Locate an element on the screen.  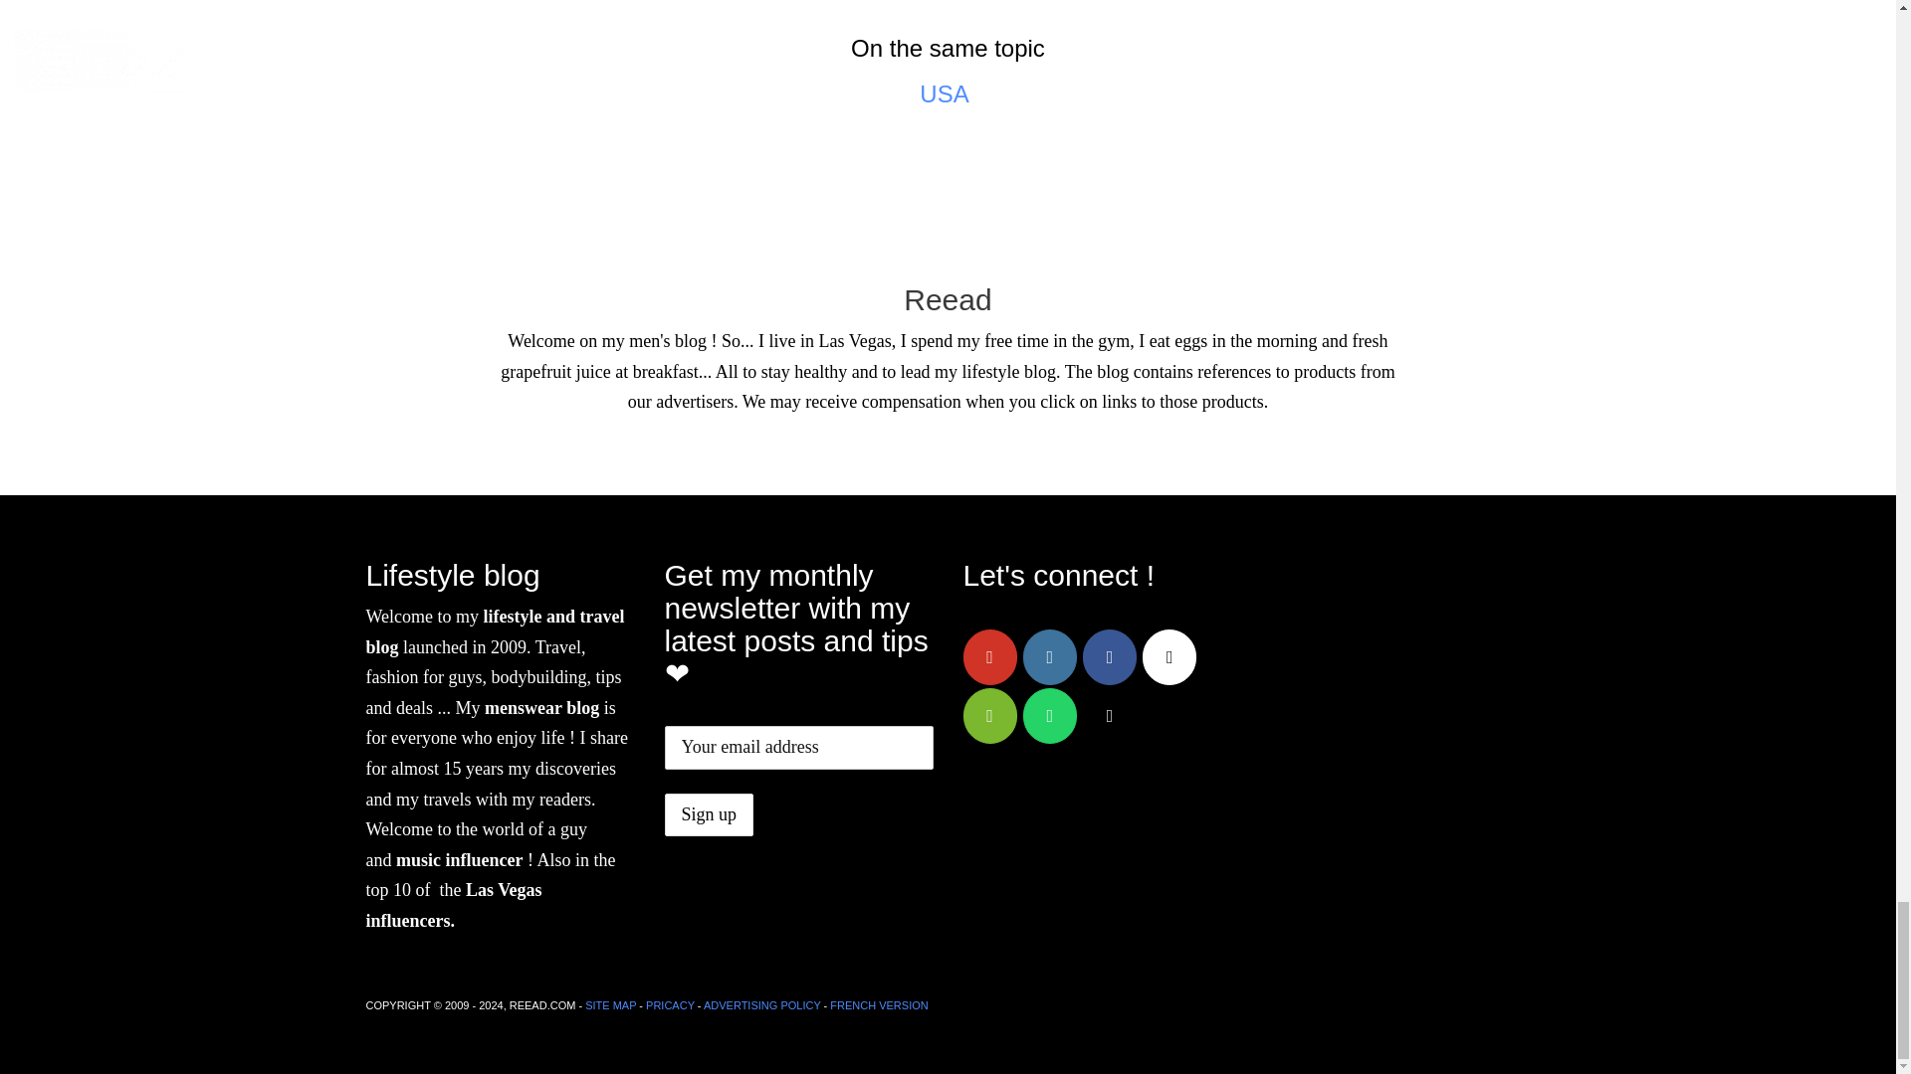
Reead's blog on Instagram is located at coordinates (1049, 656).